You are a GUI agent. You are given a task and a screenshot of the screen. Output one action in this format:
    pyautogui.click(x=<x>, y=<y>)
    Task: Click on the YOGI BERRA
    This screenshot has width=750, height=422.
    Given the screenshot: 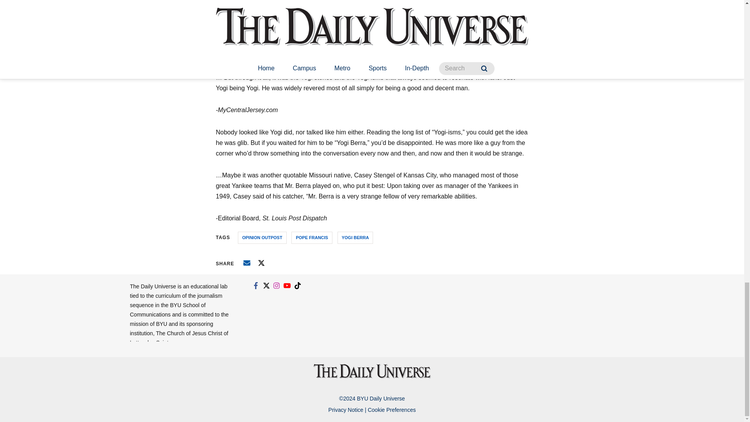 What is the action you would take?
    pyautogui.click(x=355, y=238)
    